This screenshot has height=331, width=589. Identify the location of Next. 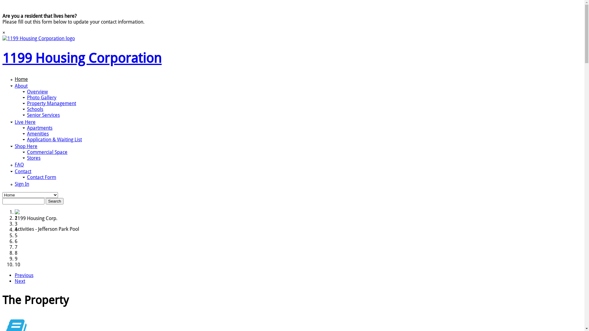
(20, 281).